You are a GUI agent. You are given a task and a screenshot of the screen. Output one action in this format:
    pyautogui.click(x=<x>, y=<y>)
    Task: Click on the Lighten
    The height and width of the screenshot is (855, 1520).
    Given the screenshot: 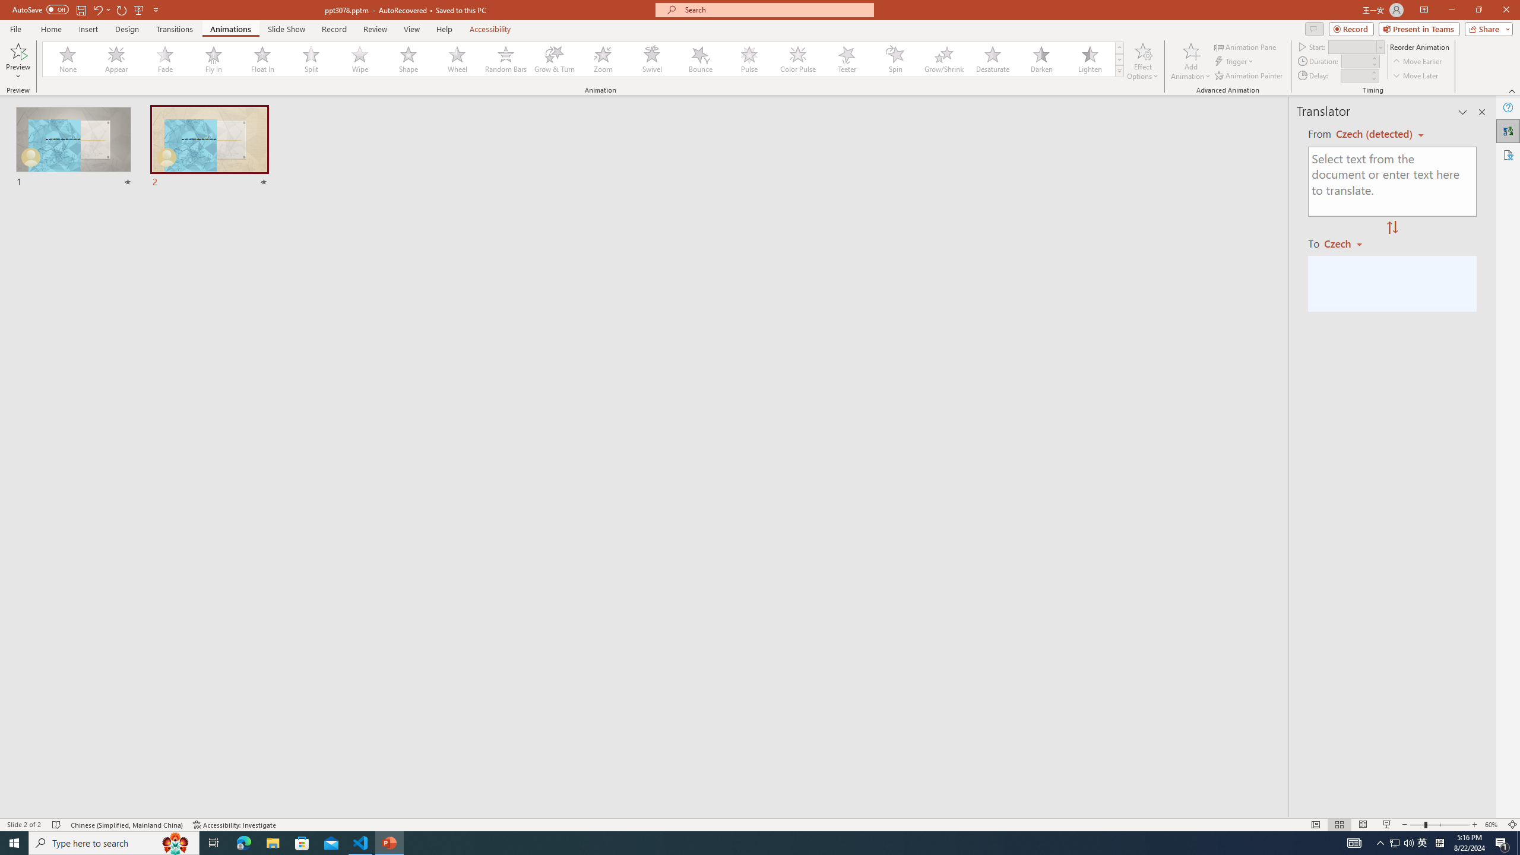 What is the action you would take?
    pyautogui.click(x=1090, y=59)
    